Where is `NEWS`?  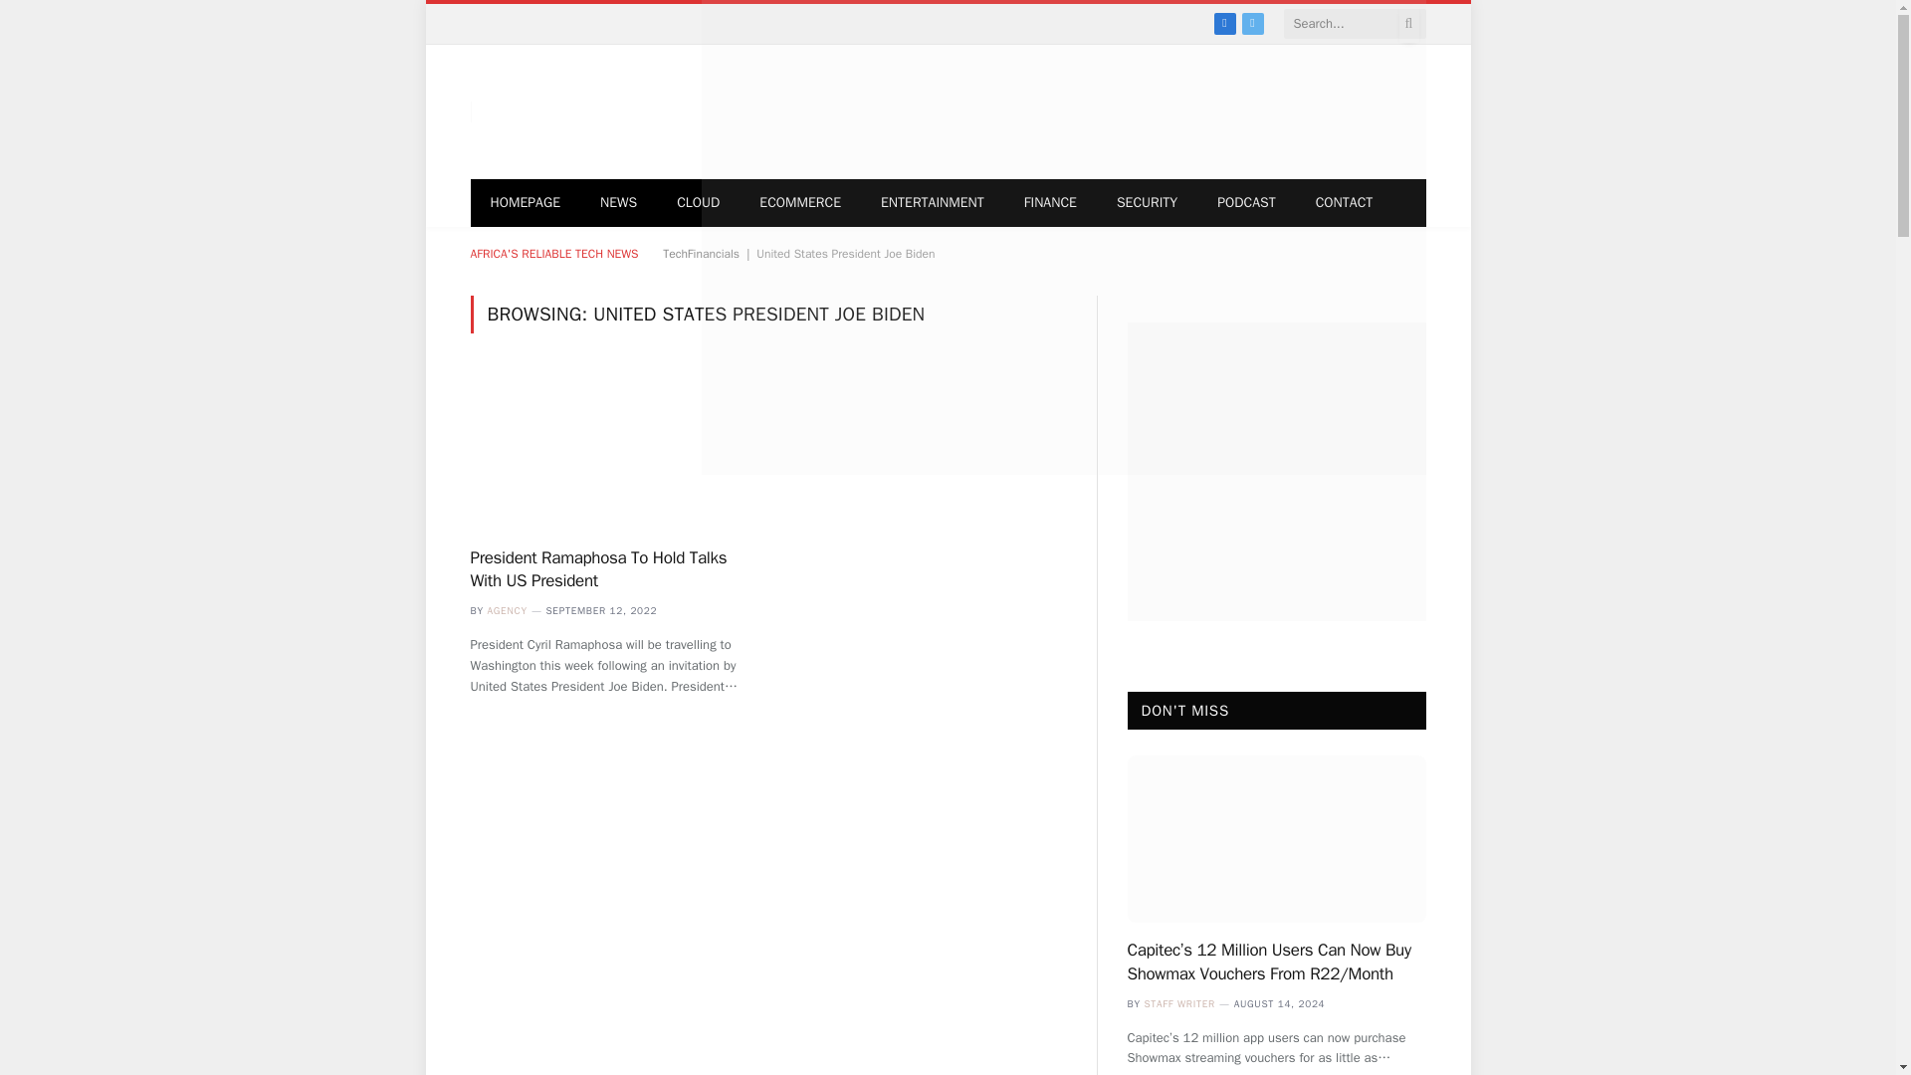
NEWS is located at coordinates (619, 203).